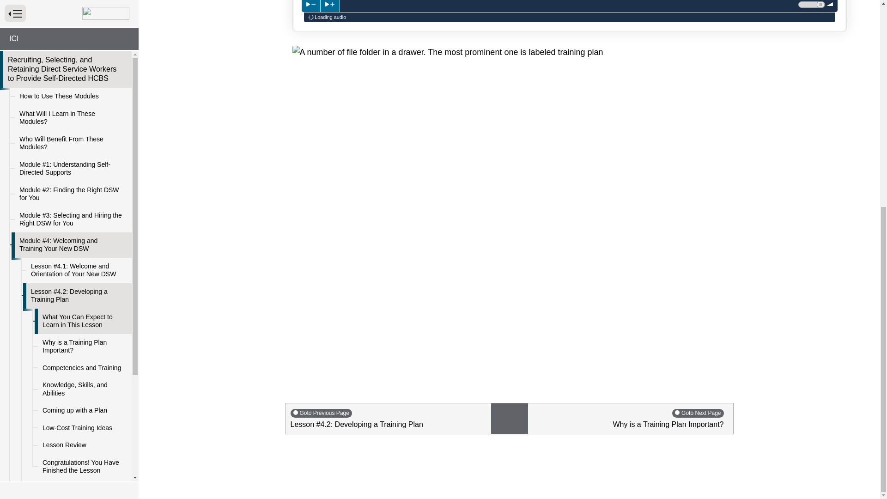  What do you see at coordinates (71, 257) in the screenshot?
I see `Glossary` at bounding box center [71, 257].